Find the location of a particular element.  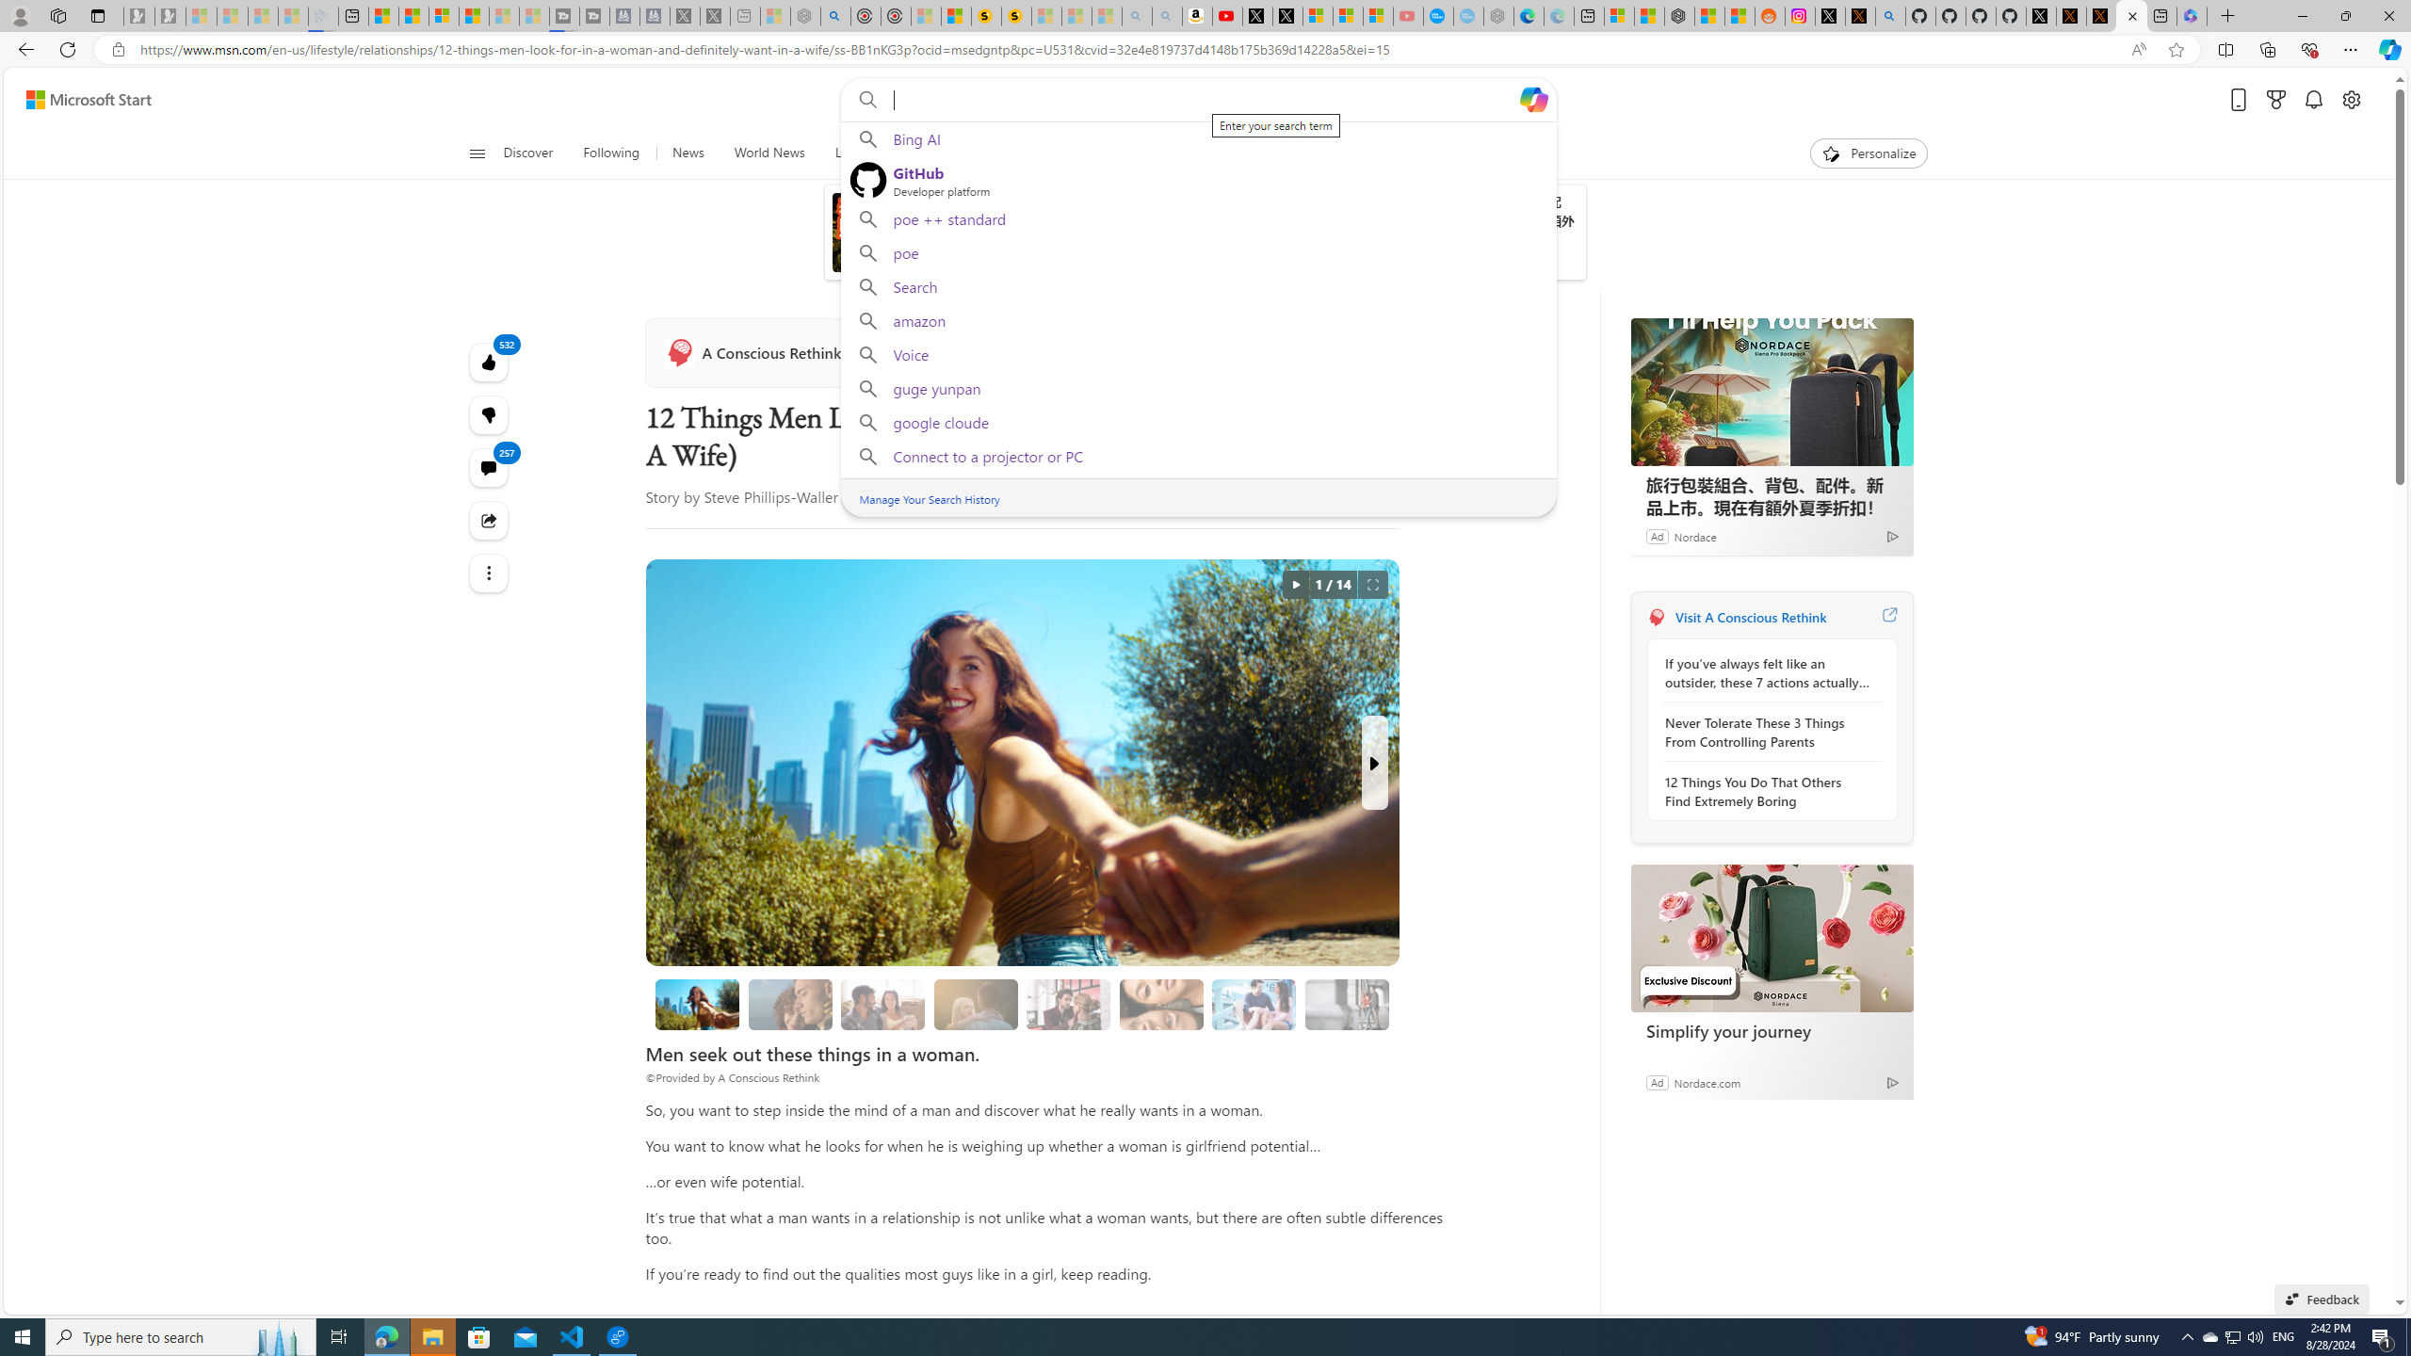

poe ++ standard is located at coordinates (1198, 218).